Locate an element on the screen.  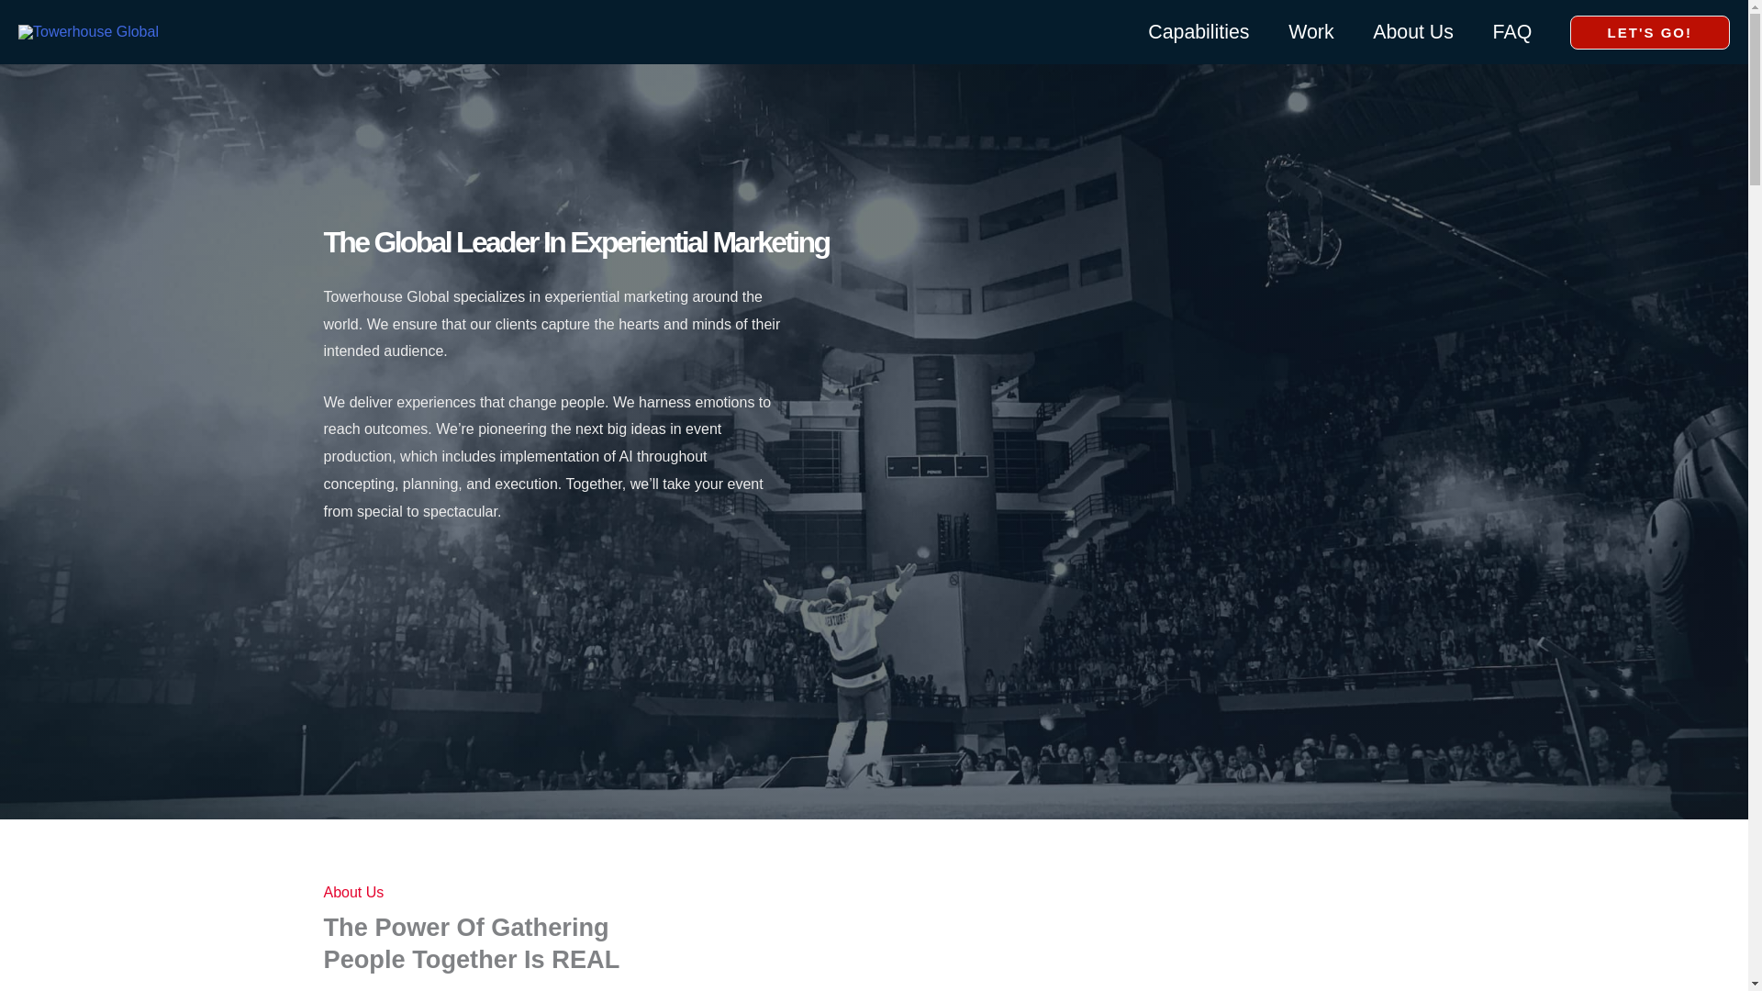
FAQ is located at coordinates (1511, 32).